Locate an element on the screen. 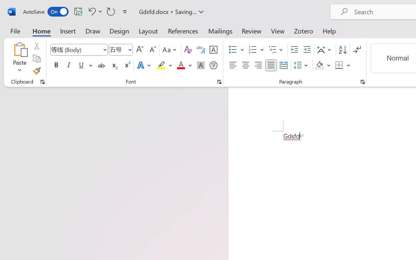 This screenshot has height=260, width=416. Font Color Red is located at coordinates (181, 65).